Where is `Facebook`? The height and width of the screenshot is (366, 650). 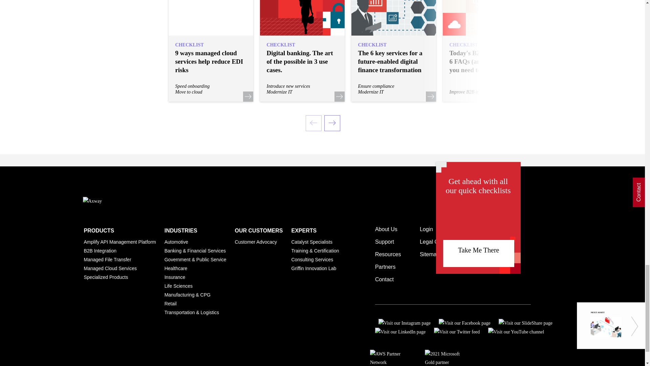 Facebook is located at coordinates (464, 322).